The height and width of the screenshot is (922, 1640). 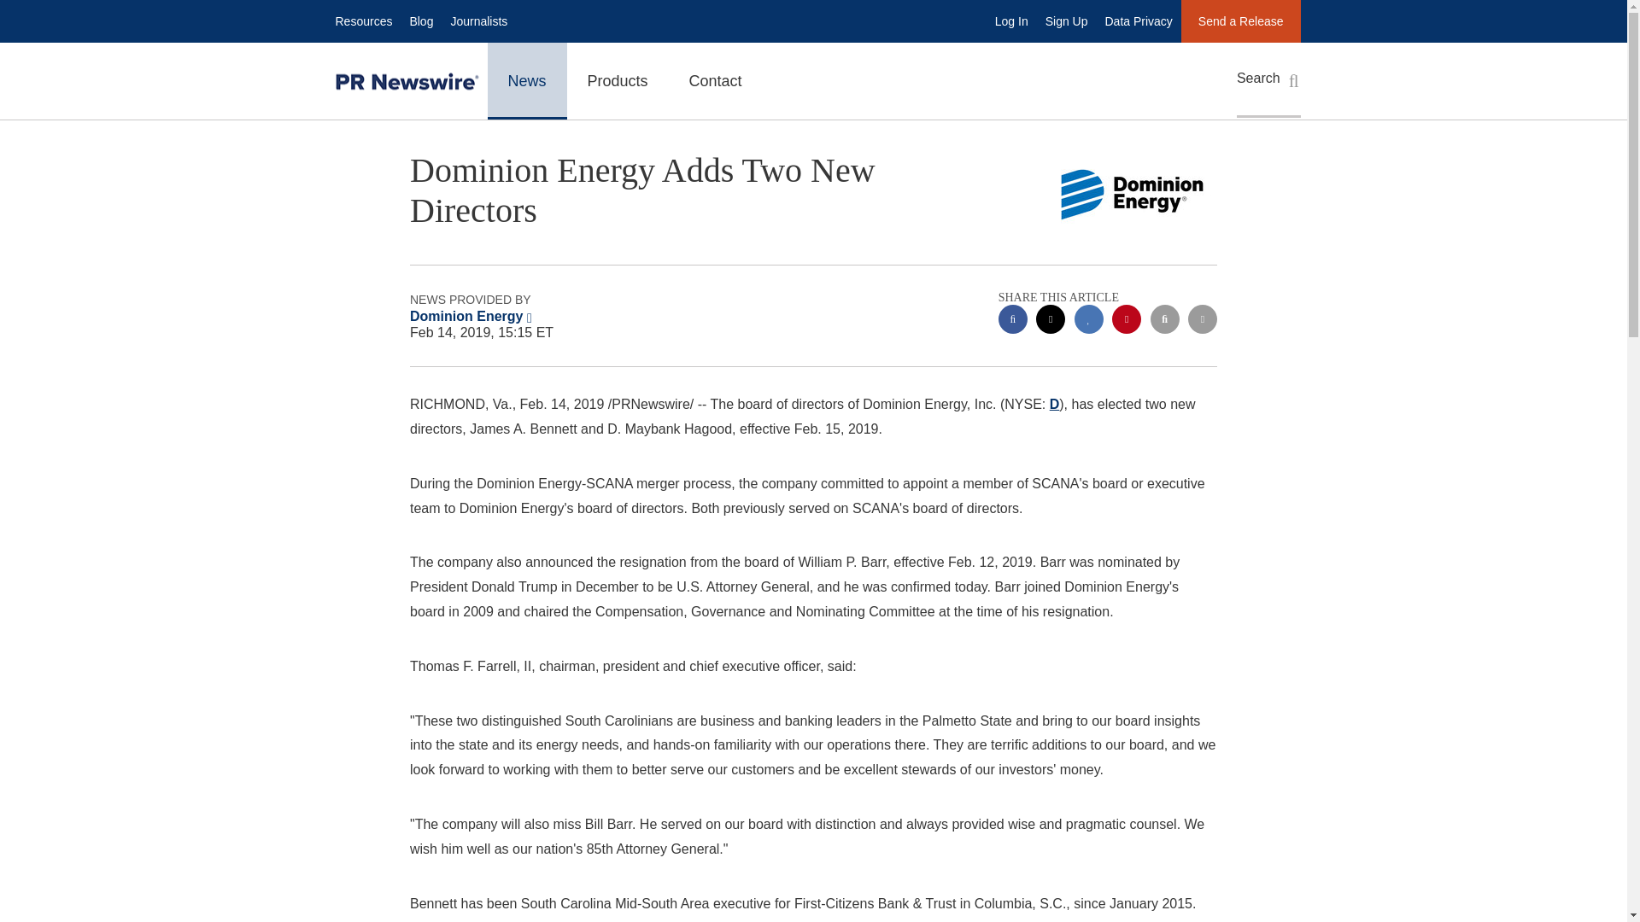 I want to click on Journalists, so click(x=478, y=20).